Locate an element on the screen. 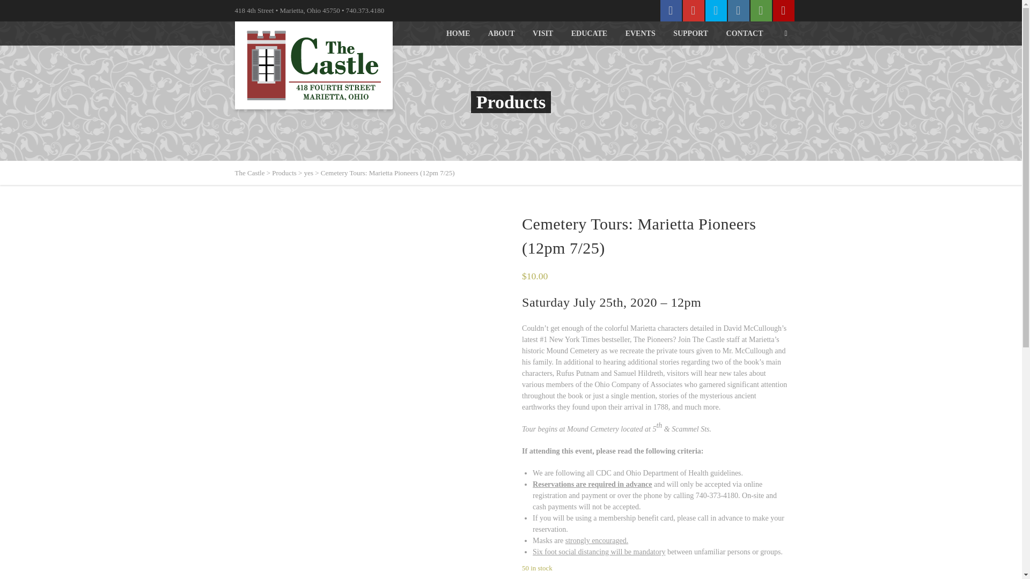 This screenshot has height=579, width=1030. Go to Products. is located at coordinates (284, 173).